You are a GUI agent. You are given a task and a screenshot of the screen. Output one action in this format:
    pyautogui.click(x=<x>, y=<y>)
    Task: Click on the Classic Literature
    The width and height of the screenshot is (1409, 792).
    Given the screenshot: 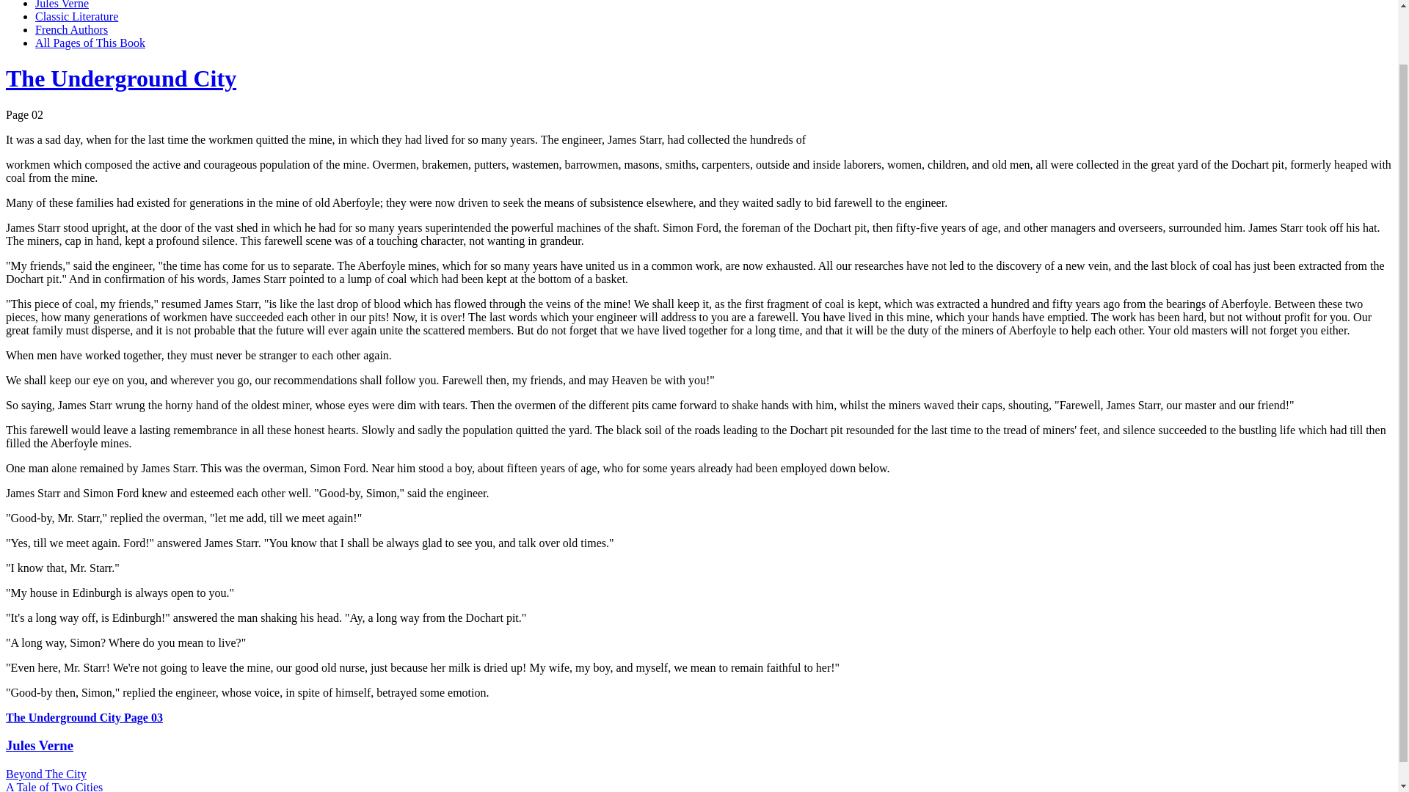 What is the action you would take?
    pyautogui.click(x=76, y=16)
    